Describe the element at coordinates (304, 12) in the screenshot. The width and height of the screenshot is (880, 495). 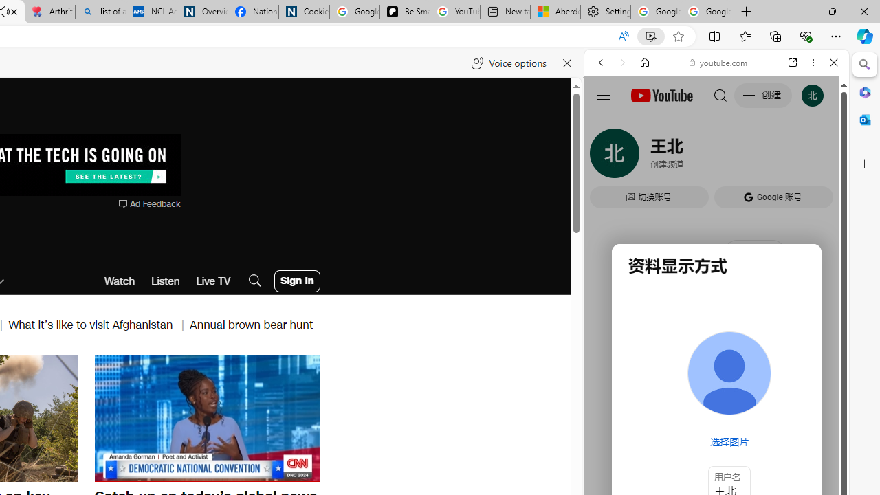
I see `Cookies` at that location.